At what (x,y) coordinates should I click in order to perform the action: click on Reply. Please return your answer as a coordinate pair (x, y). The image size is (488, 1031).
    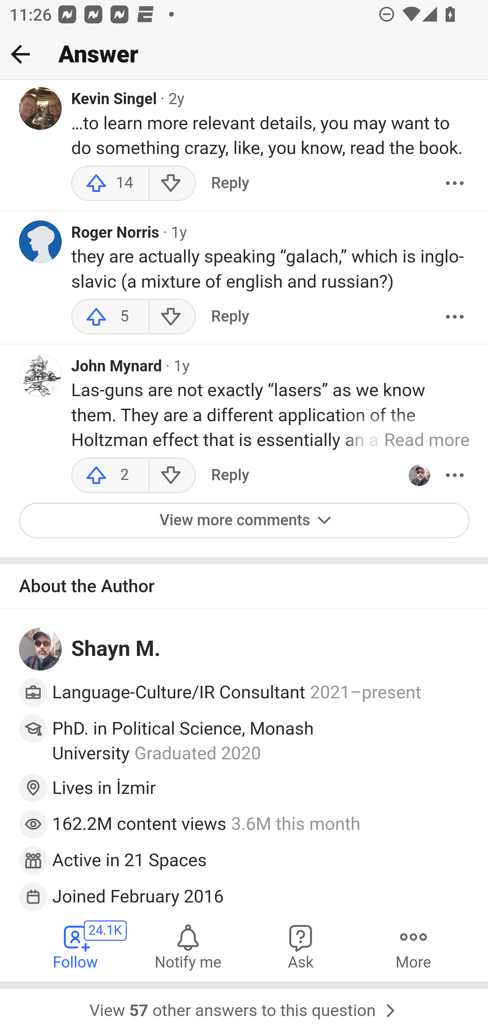
    Looking at the image, I should click on (230, 475).